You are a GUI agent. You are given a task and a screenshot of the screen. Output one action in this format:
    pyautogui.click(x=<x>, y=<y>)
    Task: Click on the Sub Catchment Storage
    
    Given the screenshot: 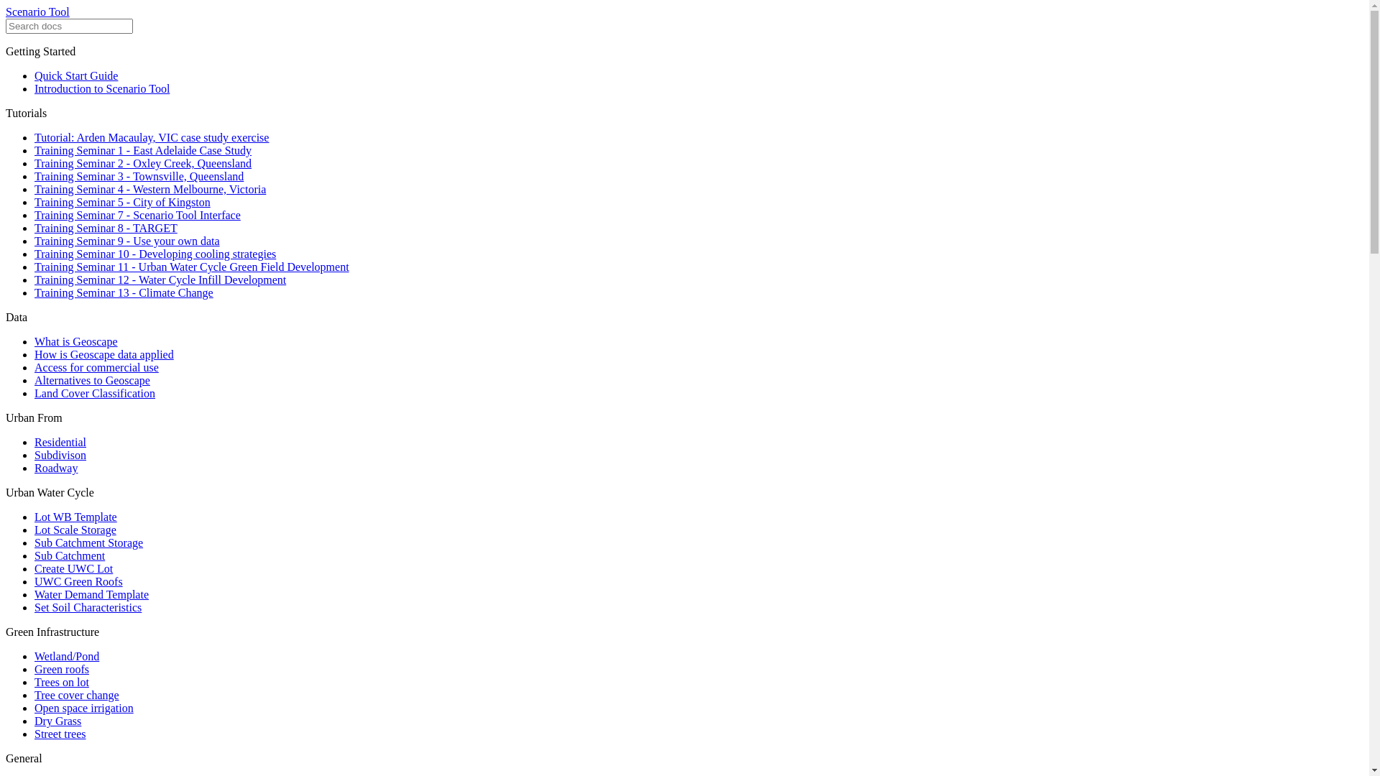 What is the action you would take?
    pyautogui.click(x=89, y=543)
    